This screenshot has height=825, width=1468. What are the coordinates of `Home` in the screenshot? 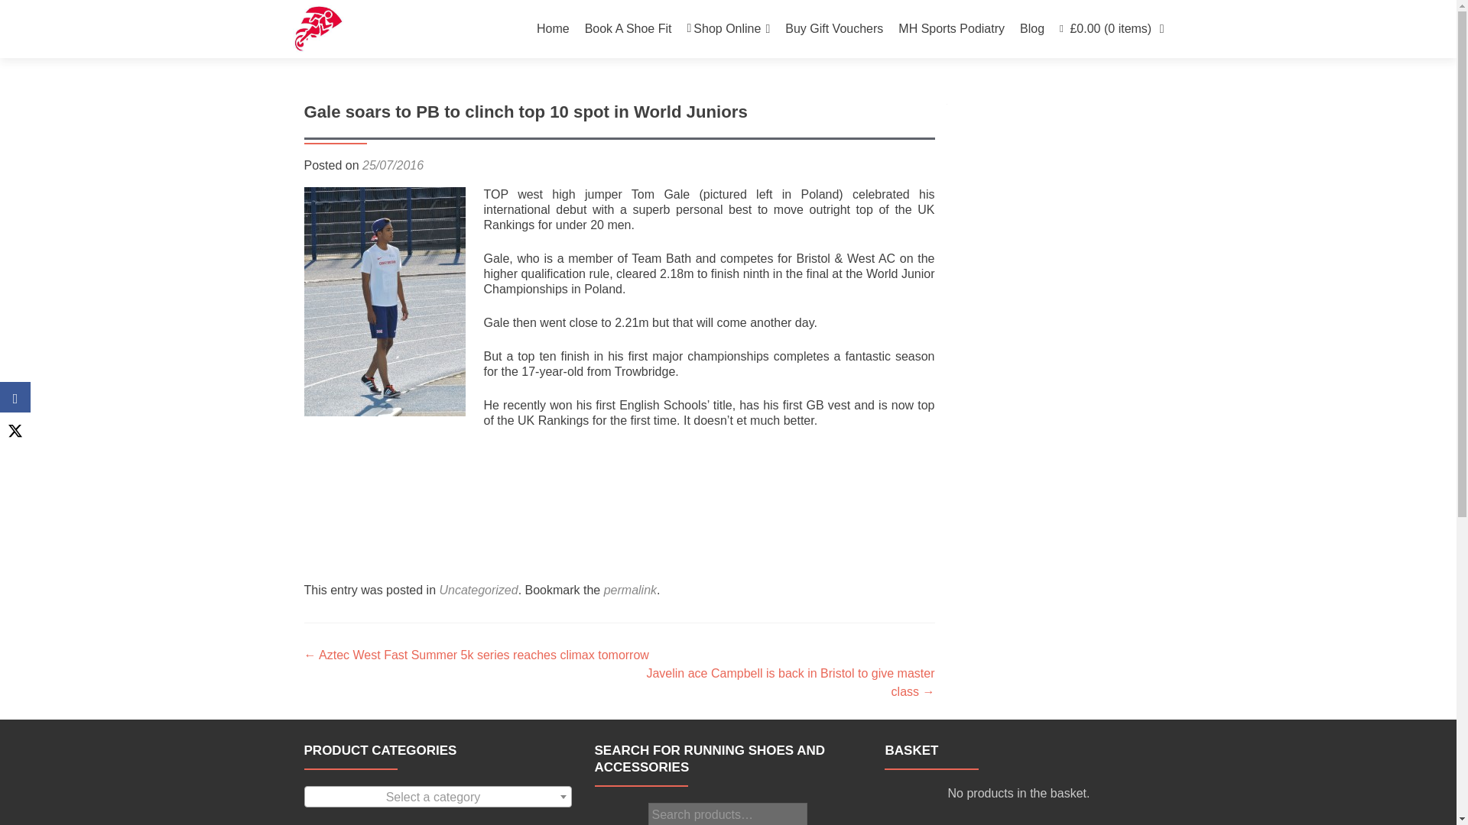 It's located at (553, 29).